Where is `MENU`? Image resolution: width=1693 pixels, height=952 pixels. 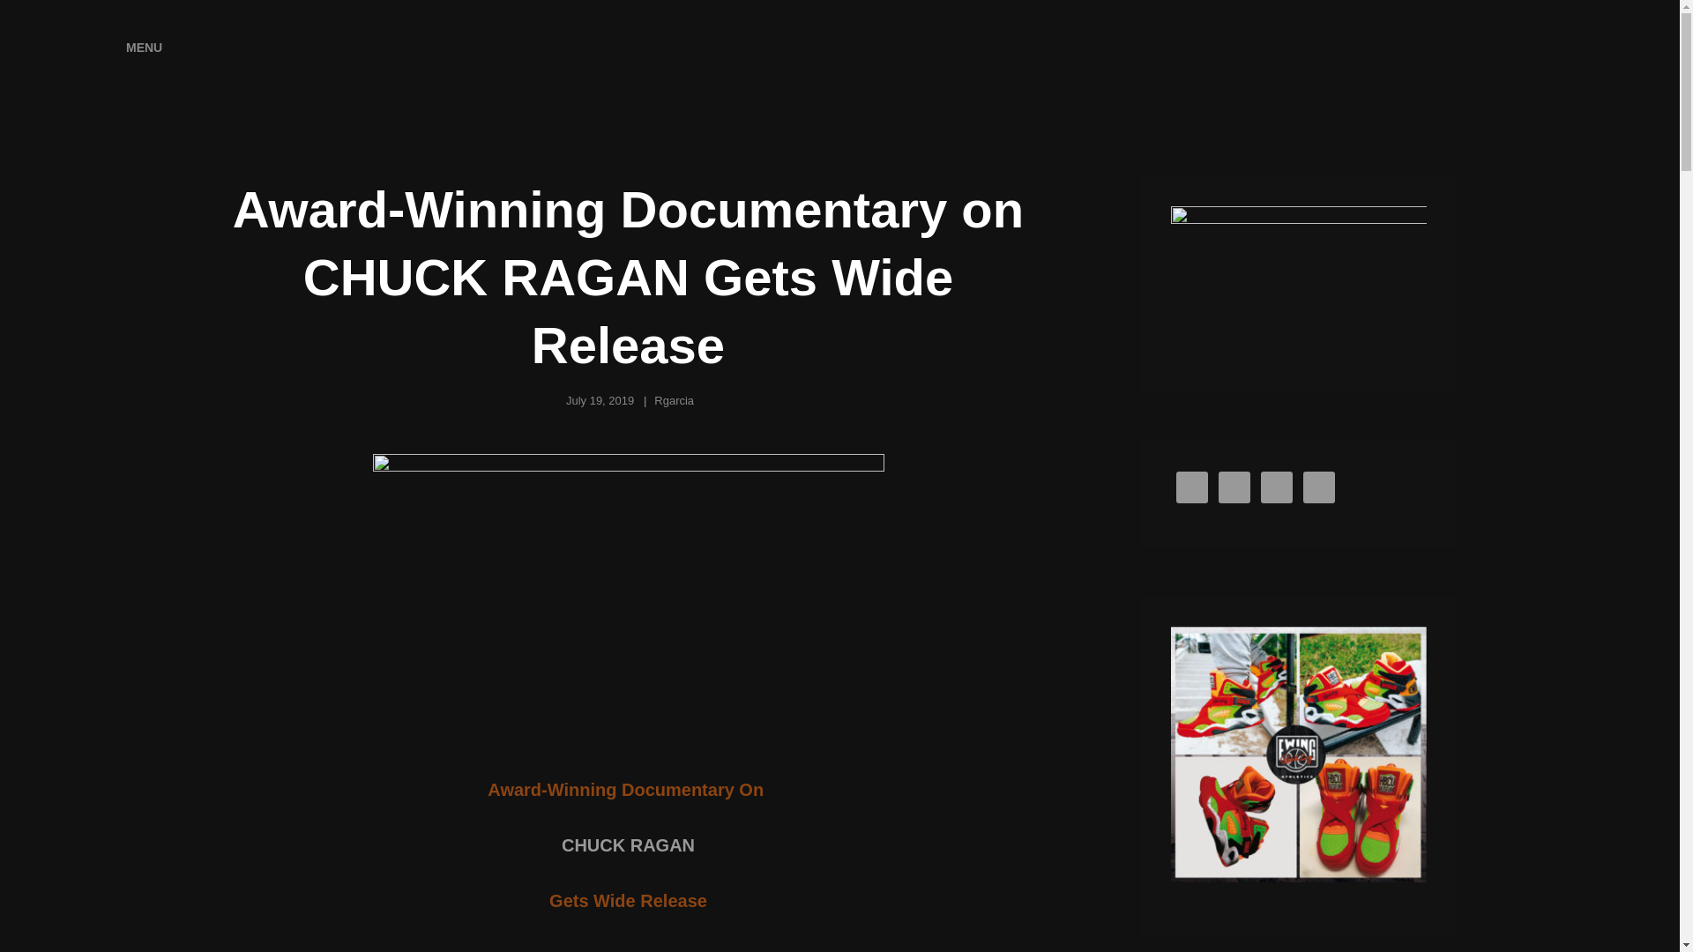
MENU is located at coordinates (127, 48).